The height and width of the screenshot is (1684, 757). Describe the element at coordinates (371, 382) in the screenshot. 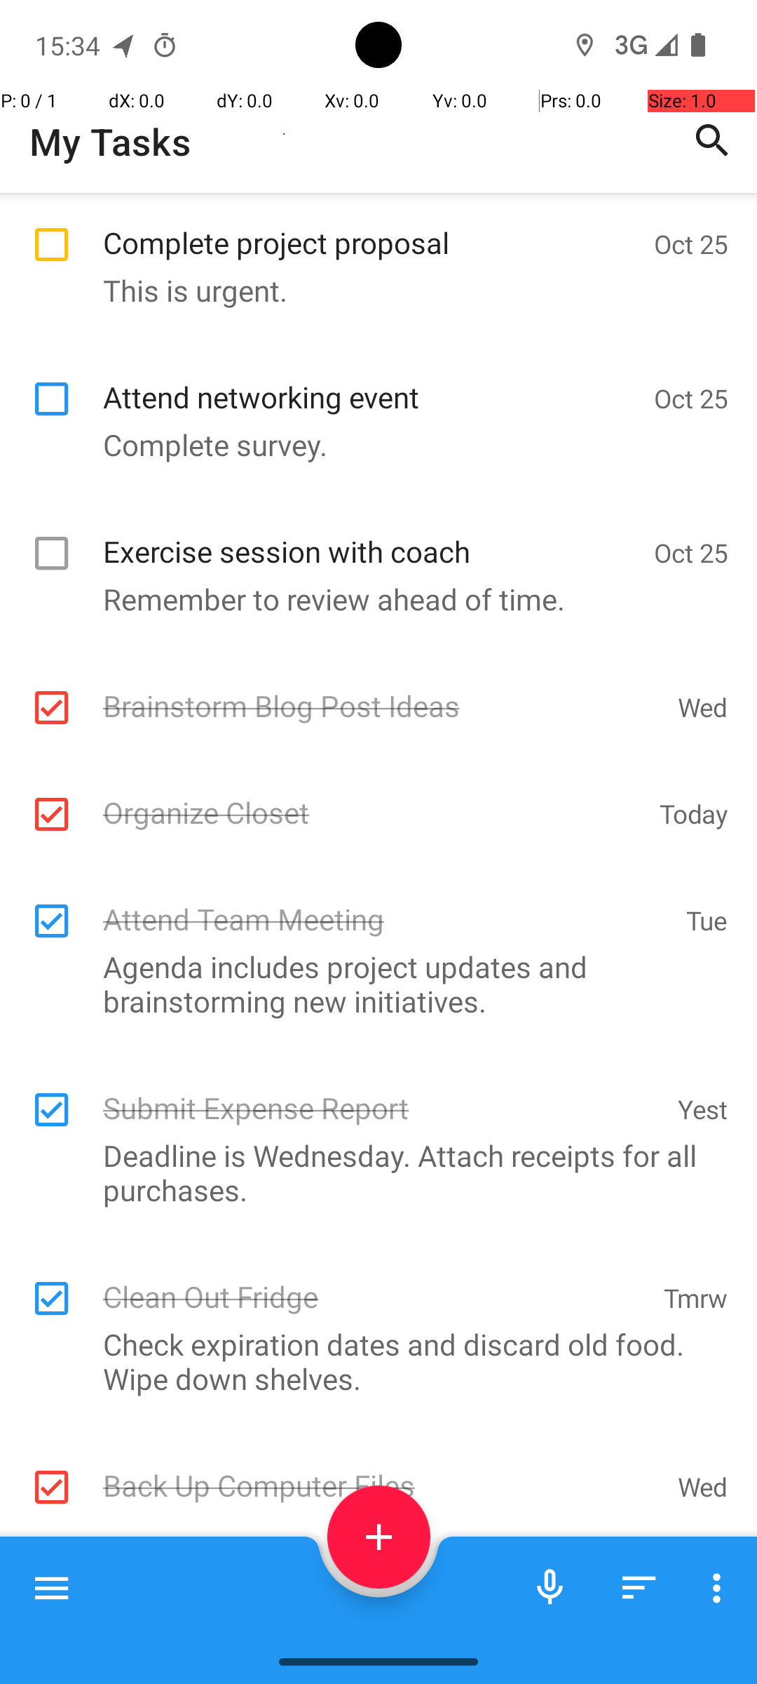

I see `Attend networking event` at that location.